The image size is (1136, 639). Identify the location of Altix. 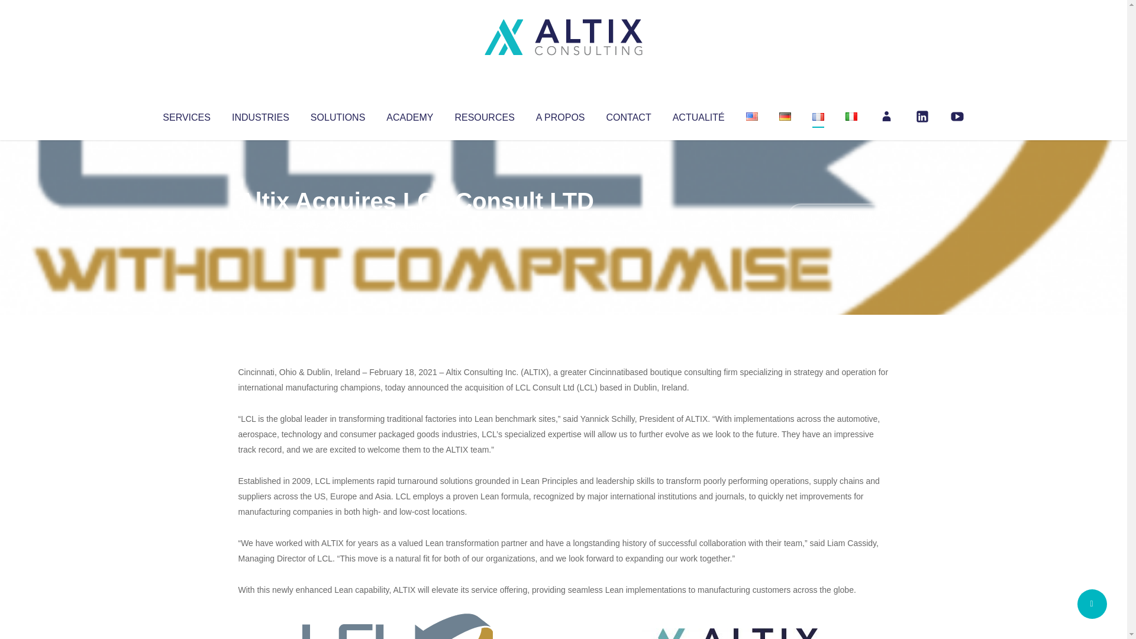
(260, 225).